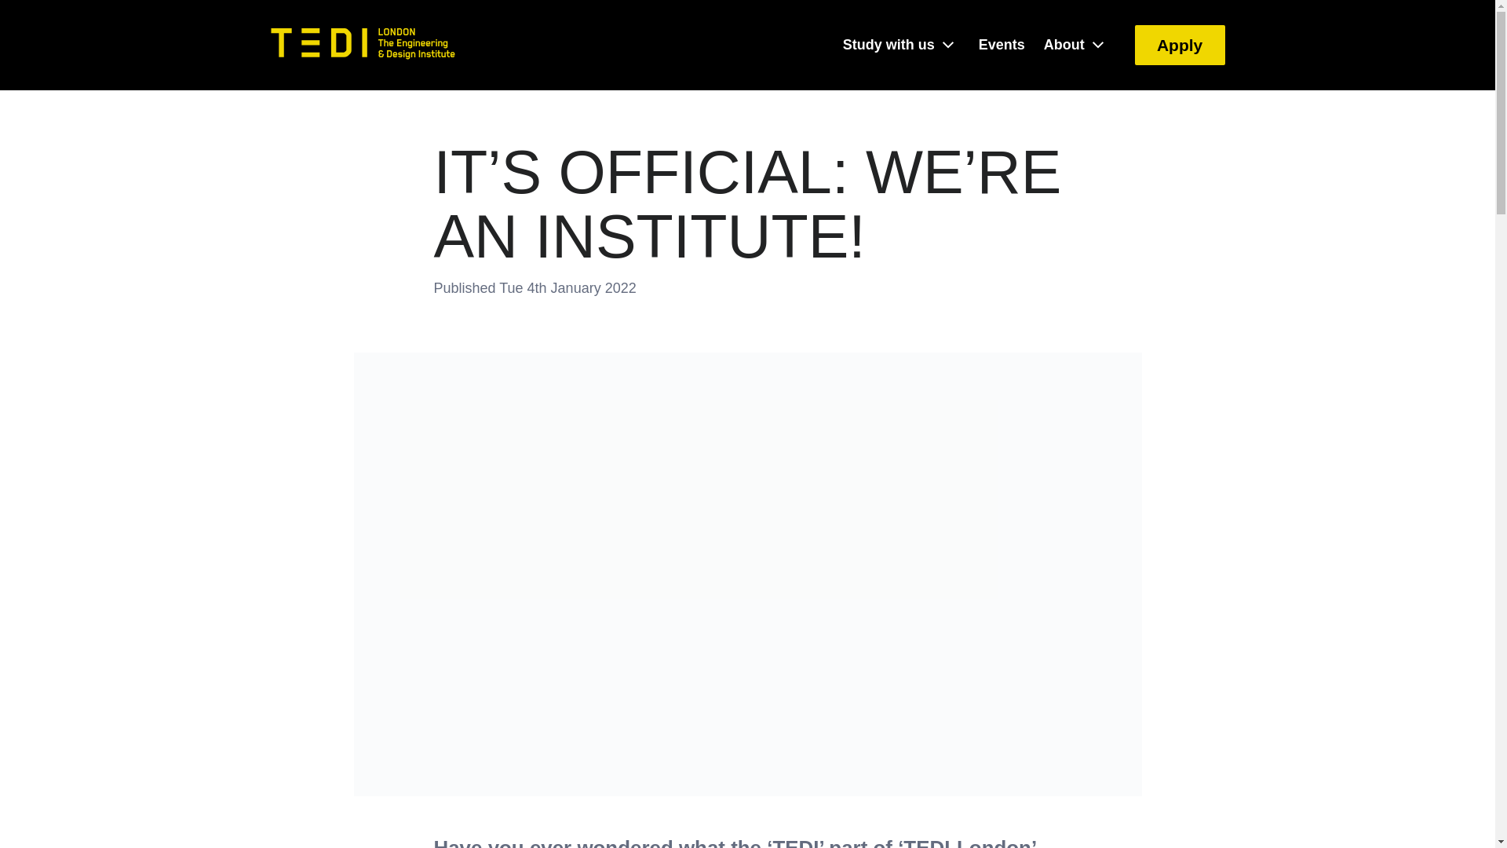 The image size is (1507, 848). What do you see at coordinates (1064, 44) in the screenshot?
I see `About` at bounding box center [1064, 44].